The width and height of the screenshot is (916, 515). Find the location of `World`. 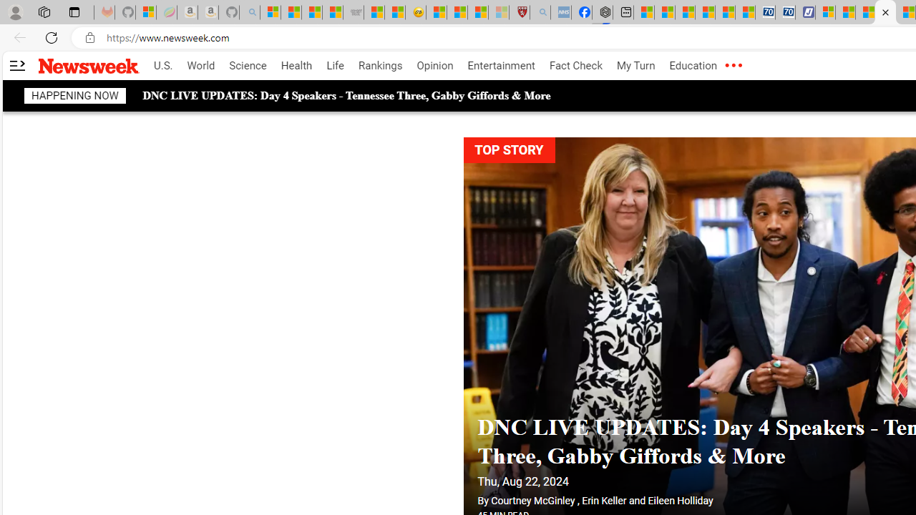

World is located at coordinates (200, 66).